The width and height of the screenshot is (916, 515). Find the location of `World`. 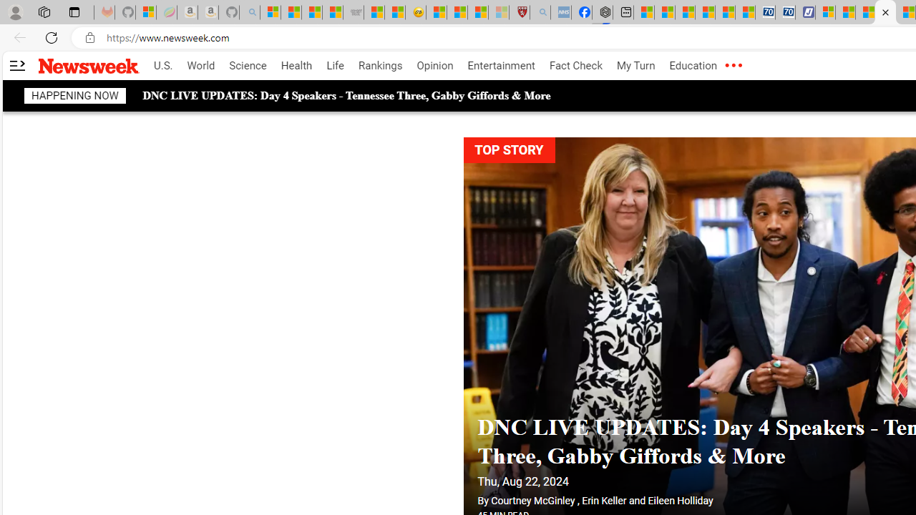

World is located at coordinates (200, 66).